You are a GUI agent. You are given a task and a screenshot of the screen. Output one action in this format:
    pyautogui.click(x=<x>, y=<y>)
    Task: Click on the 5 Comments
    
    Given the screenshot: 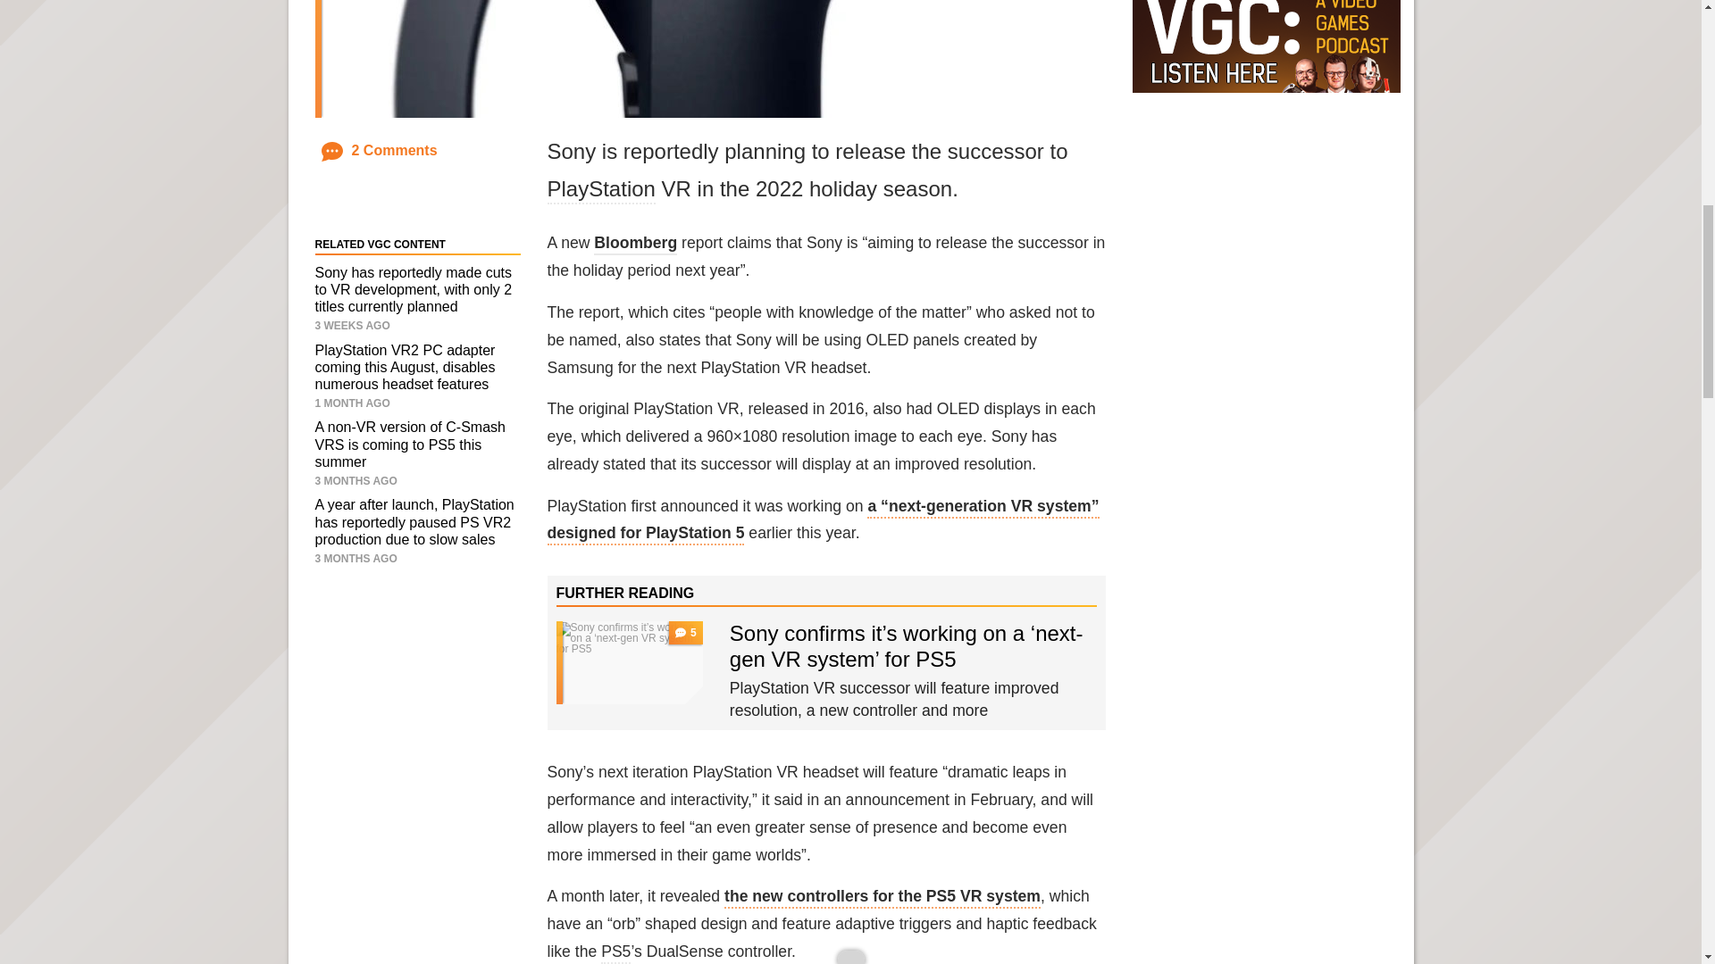 What is the action you would take?
    pyautogui.click(x=686, y=632)
    